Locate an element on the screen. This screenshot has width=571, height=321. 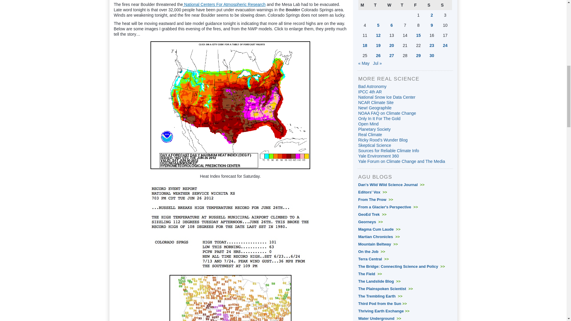
Screen Shot 2012-06-27 at 01.13.09 is located at coordinates (230, 210).